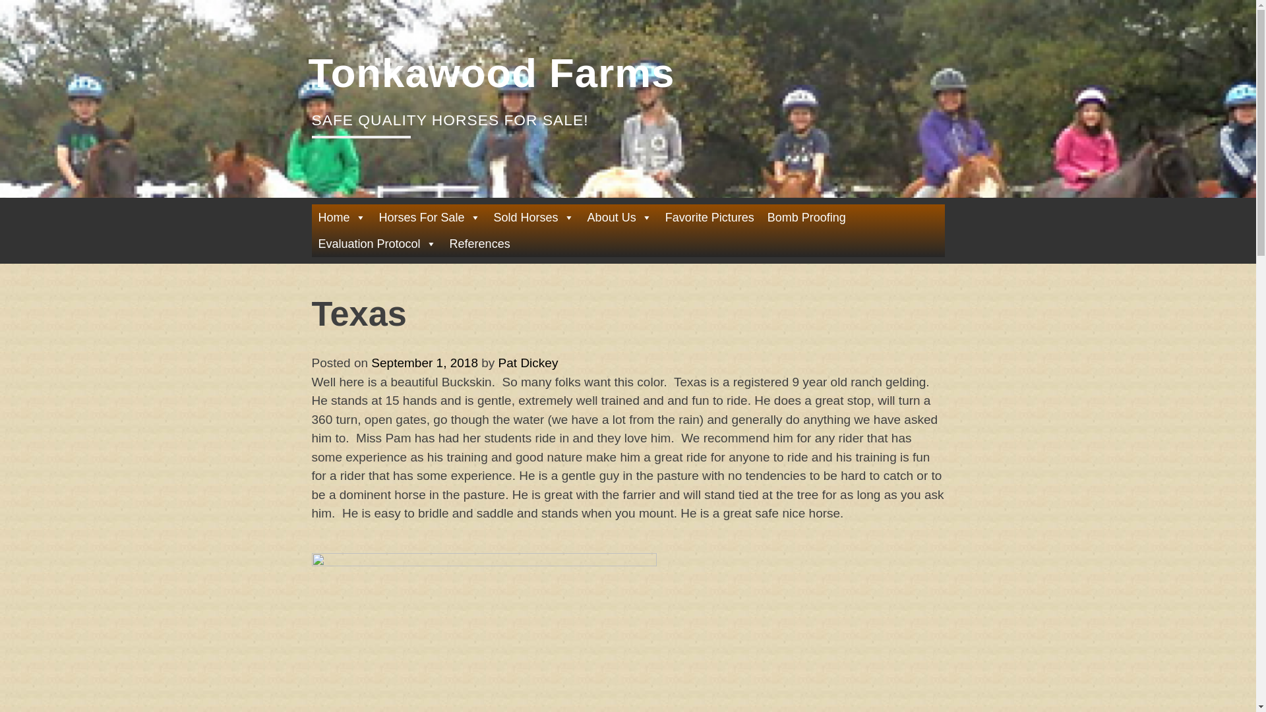 The image size is (1266, 712). Describe the element at coordinates (492, 73) in the screenshot. I see `Tonkawood Farms` at that location.